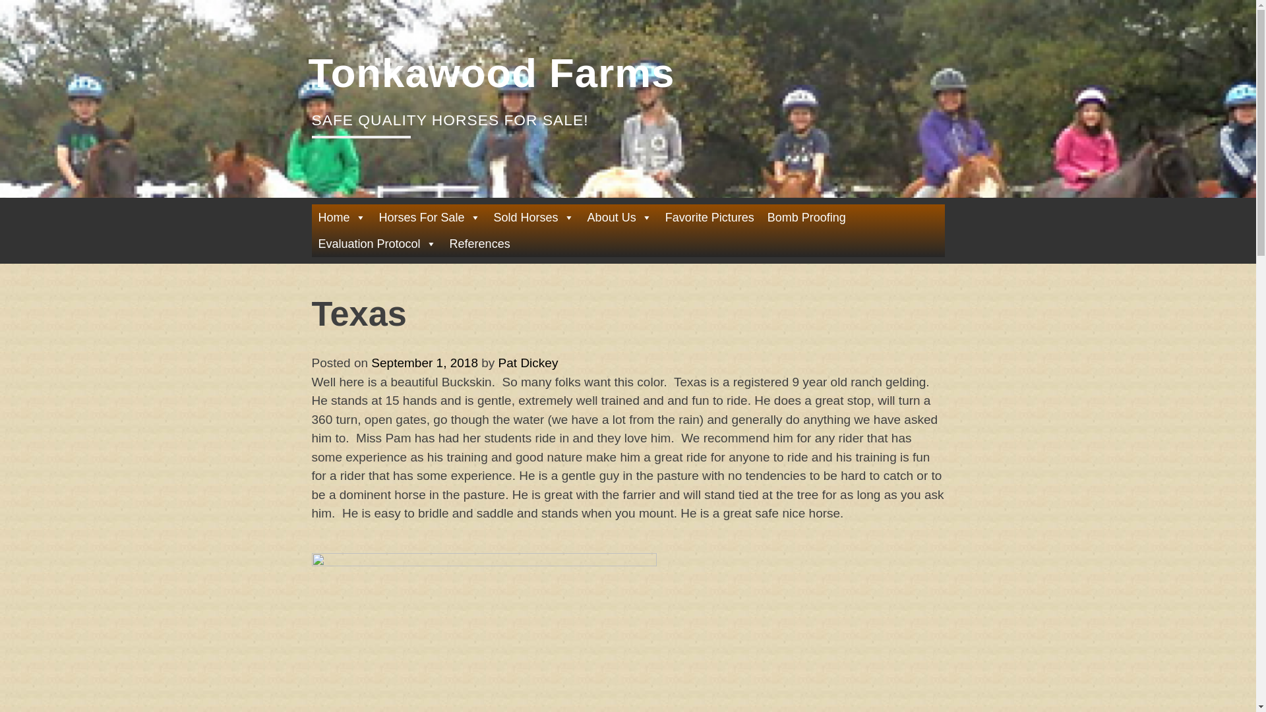 The image size is (1266, 712). Describe the element at coordinates (492, 73) in the screenshot. I see `Tonkawood Farms` at that location.